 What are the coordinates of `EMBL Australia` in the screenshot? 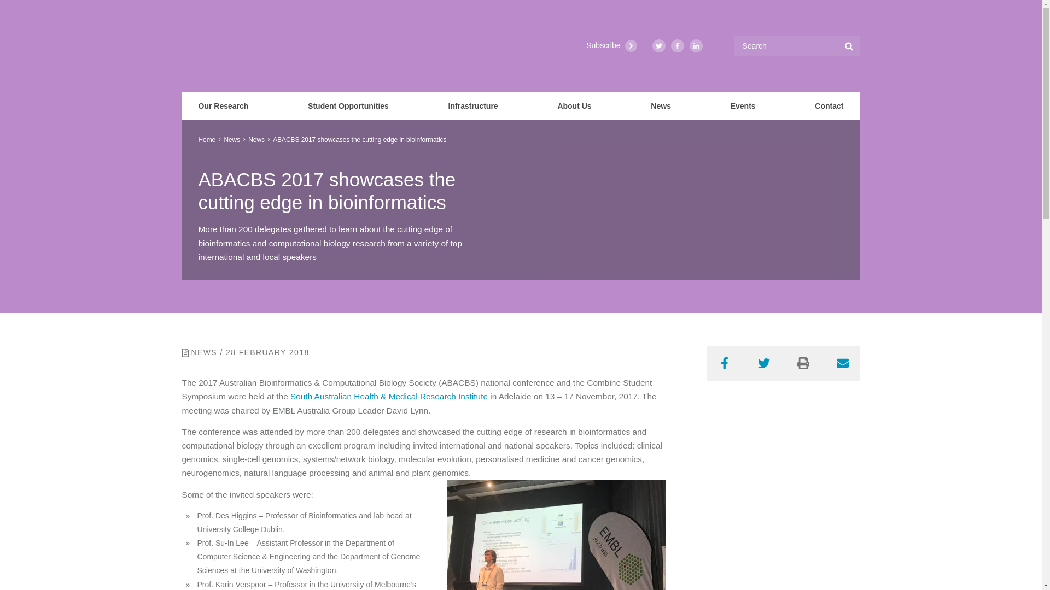 It's located at (206, 45).